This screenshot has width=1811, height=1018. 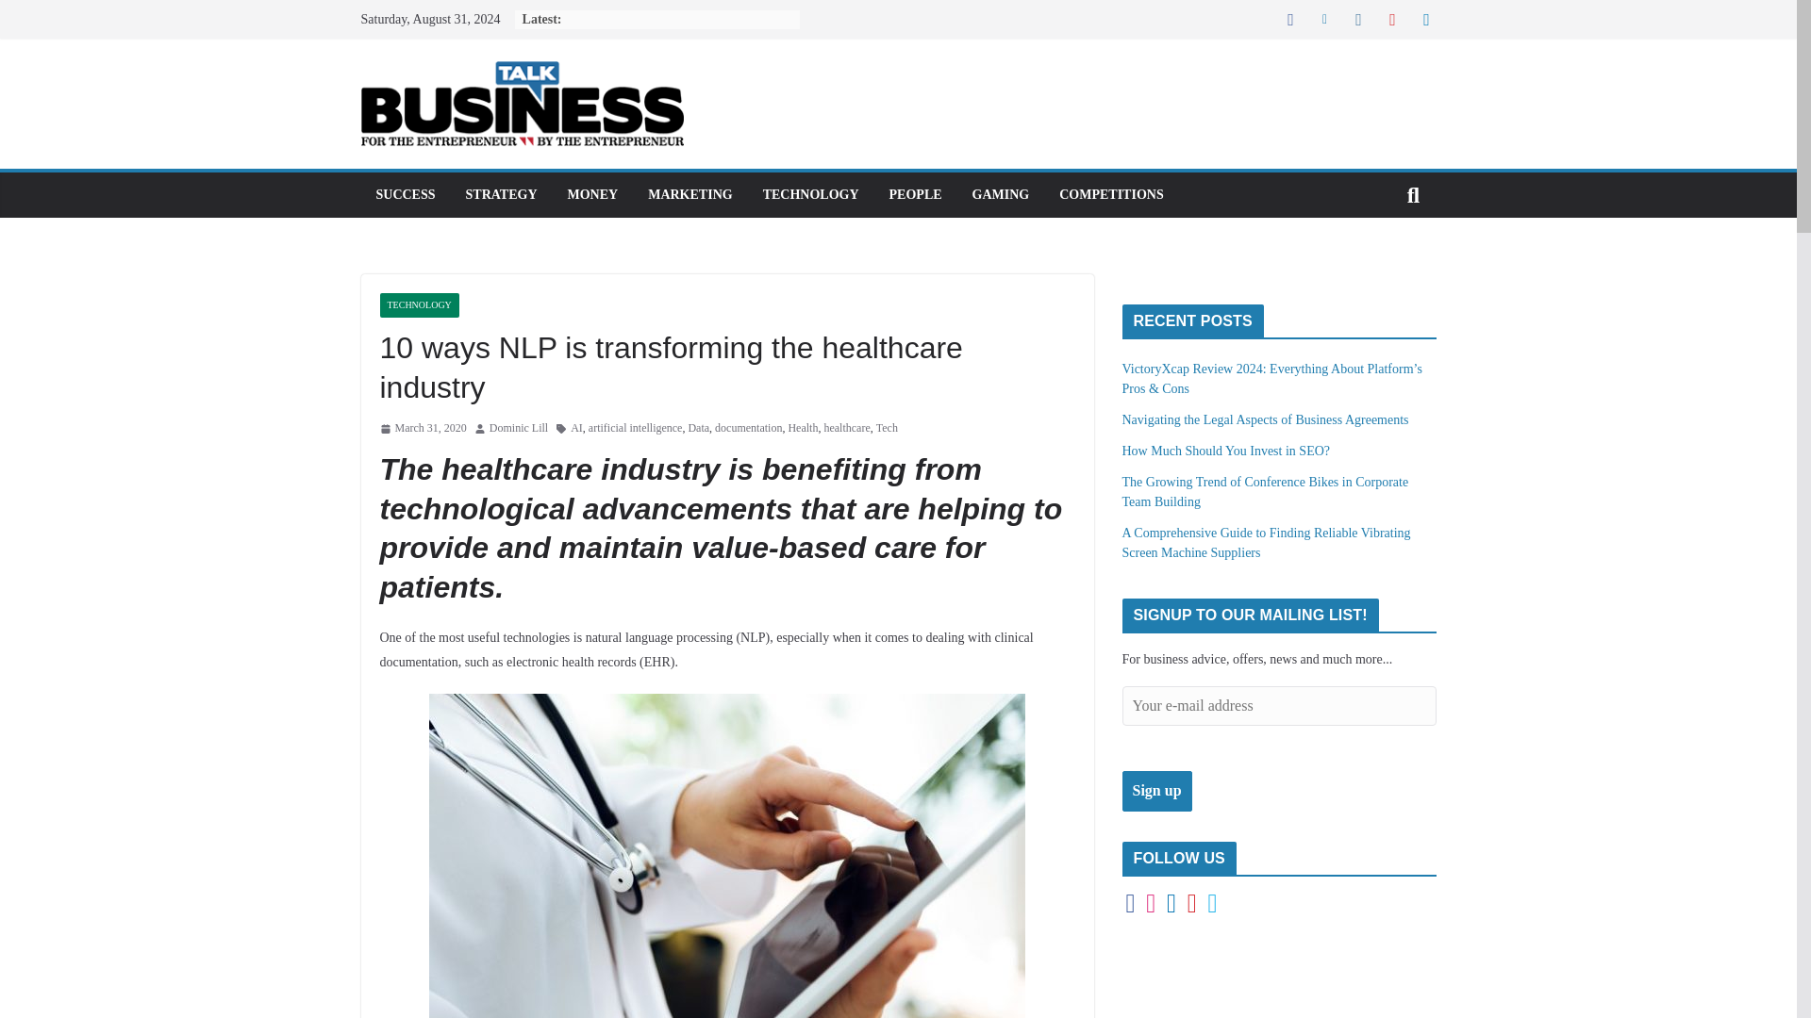 What do you see at coordinates (803, 428) in the screenshot?
I see `Health` at bounding box center [803, 428].